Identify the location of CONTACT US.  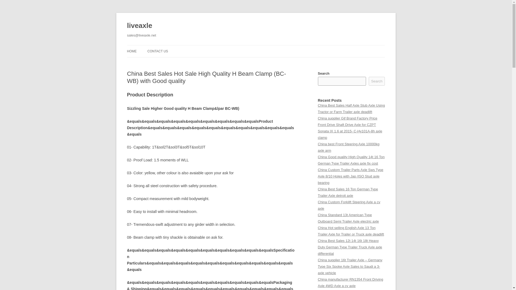
(157, 51).